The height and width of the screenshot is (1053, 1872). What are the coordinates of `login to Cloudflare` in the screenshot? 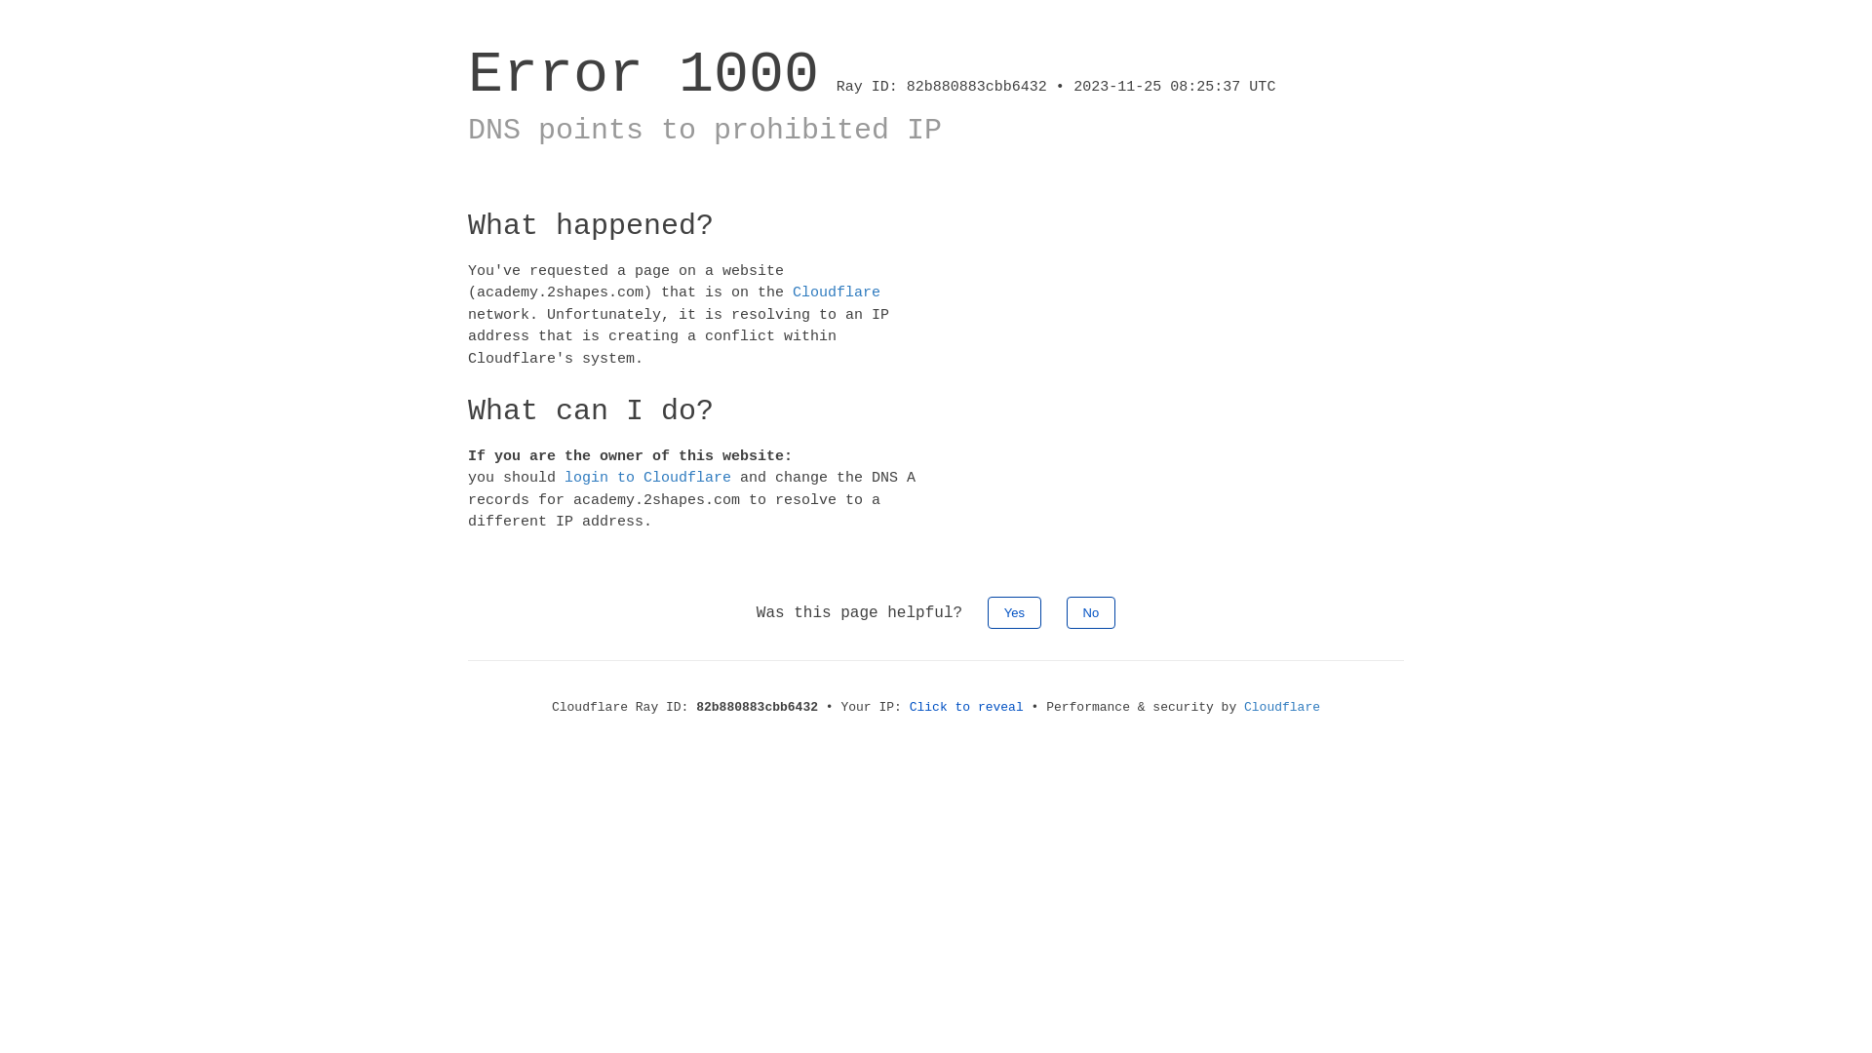 It's located at (647, 478).